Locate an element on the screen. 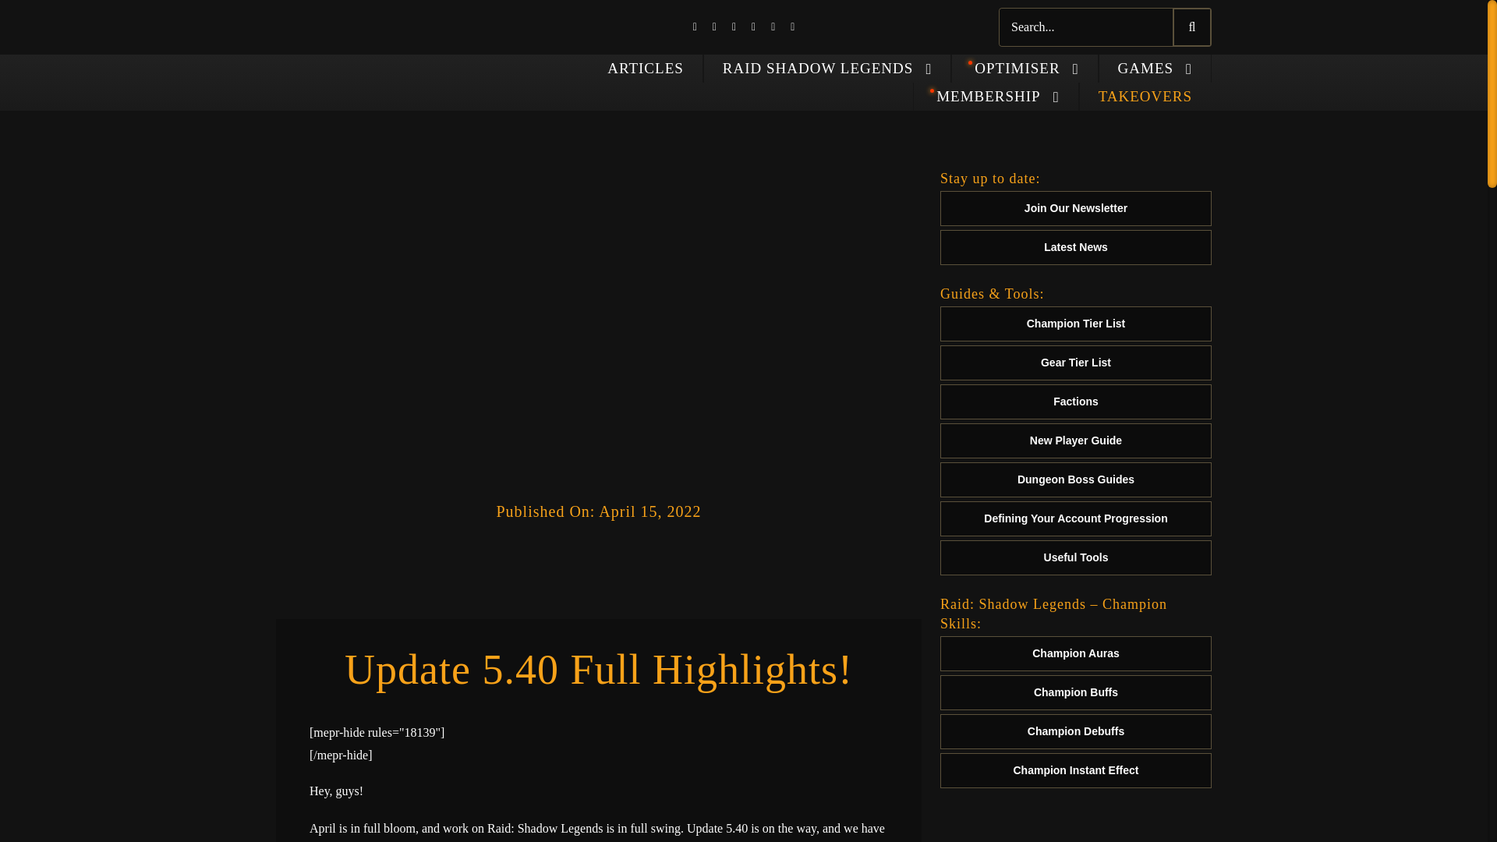 The width and height of the screenshot is (1497, 842). ARTICLES is located at coordinates (646, 69).